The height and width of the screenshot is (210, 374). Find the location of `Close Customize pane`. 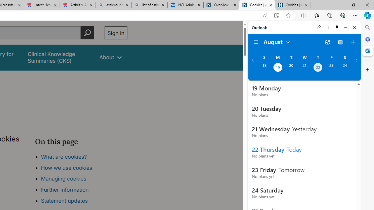

Close Customize pane is located at coordinates (368, 70).